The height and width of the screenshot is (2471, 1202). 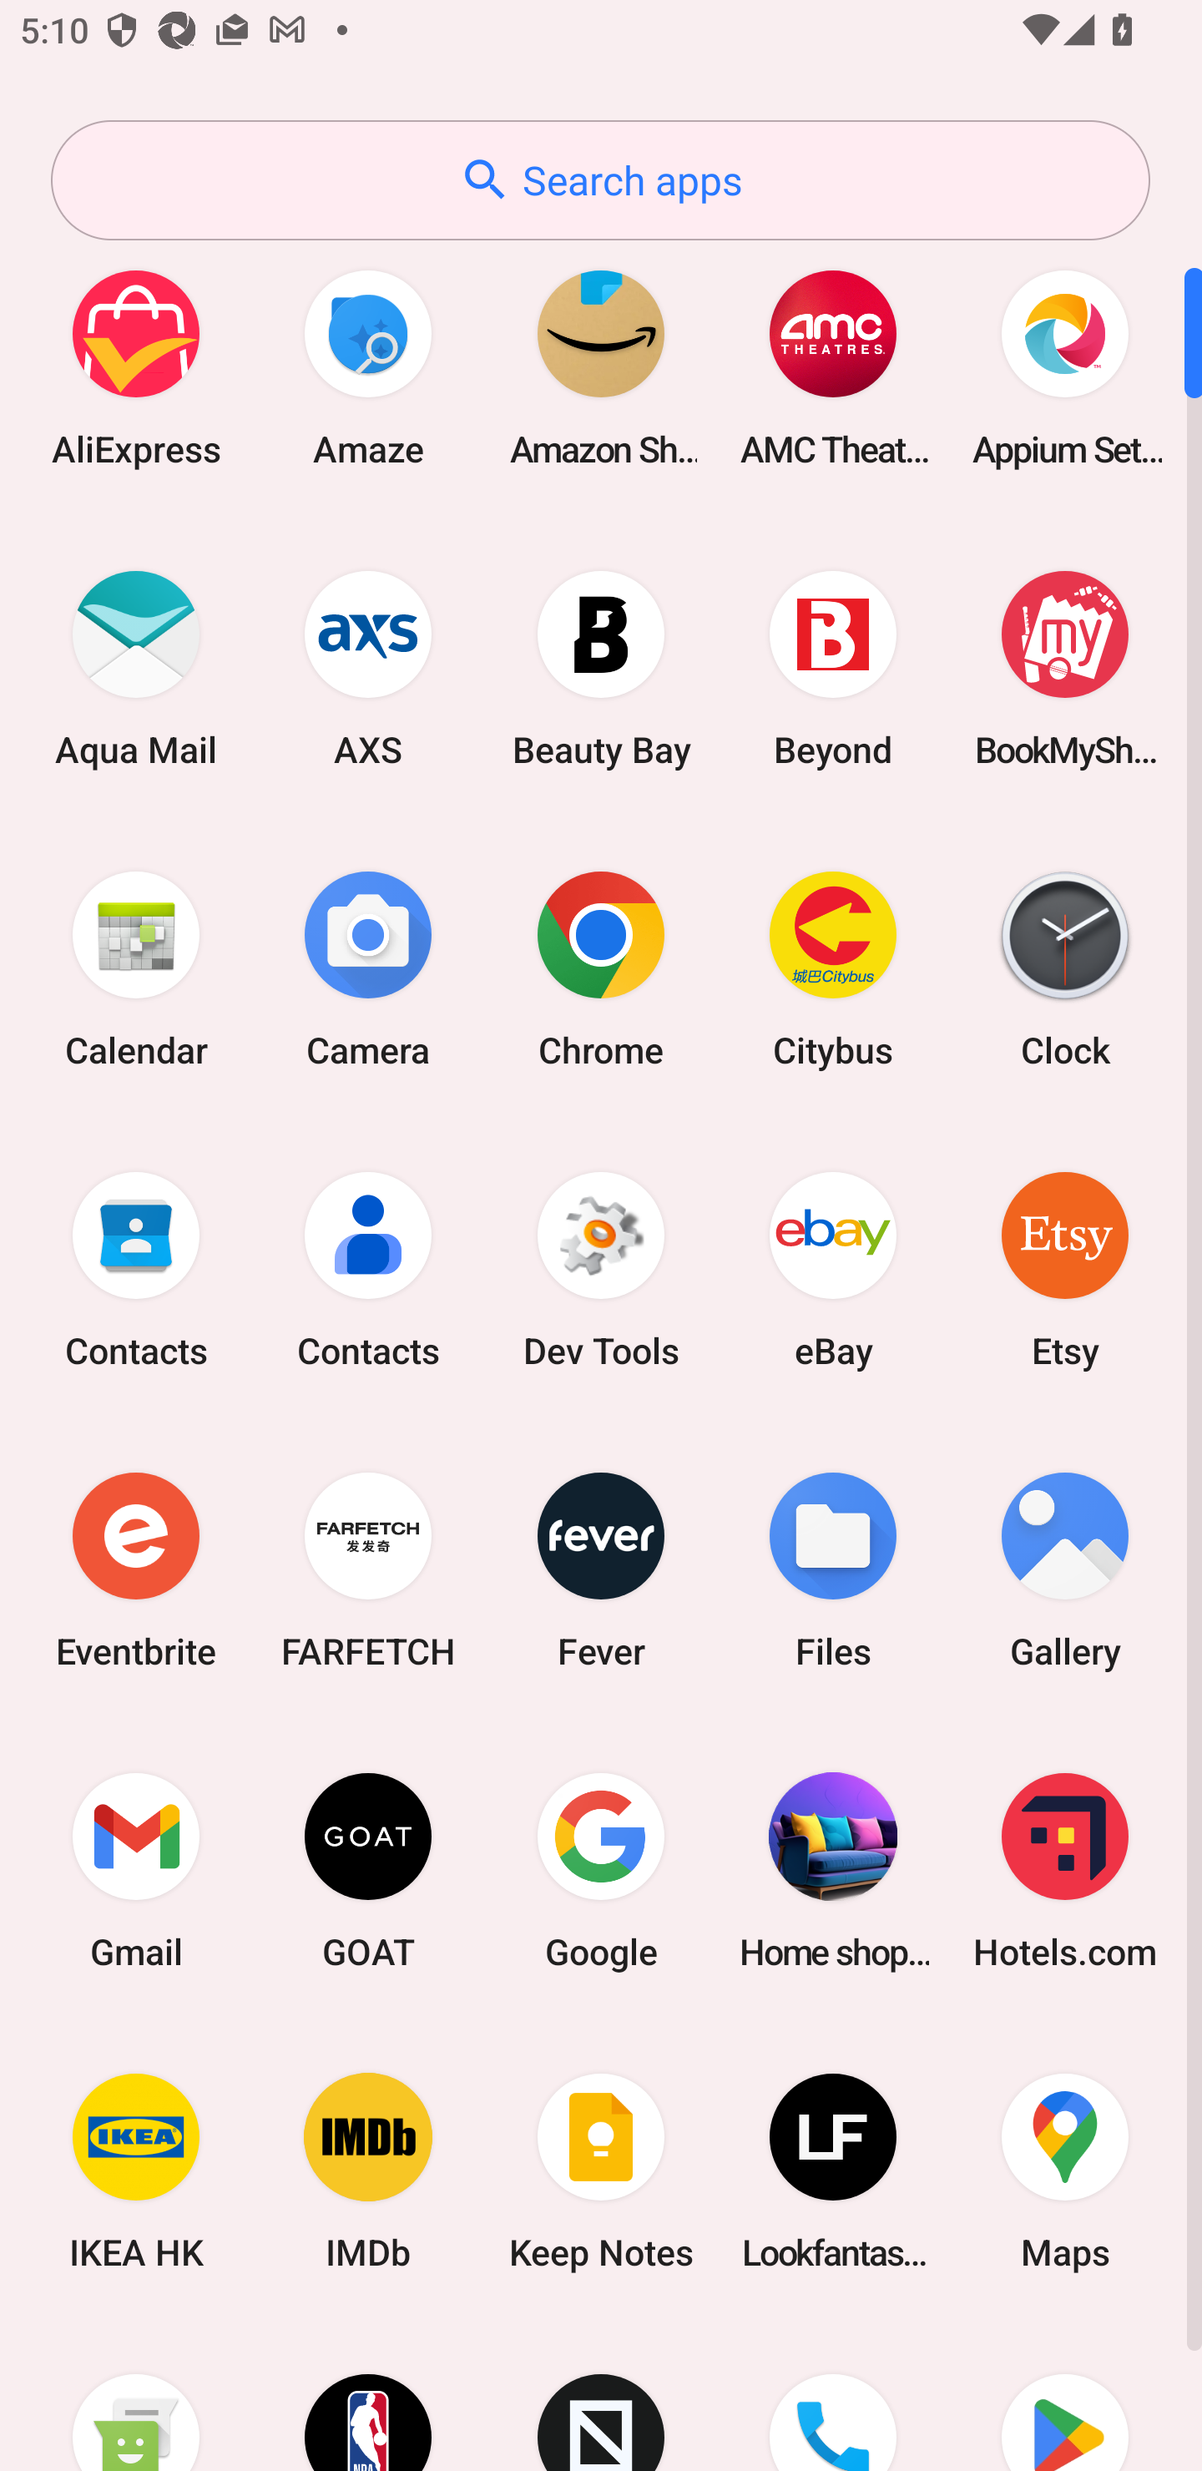 I want to click on Citybus, so click(x=833, y=968).